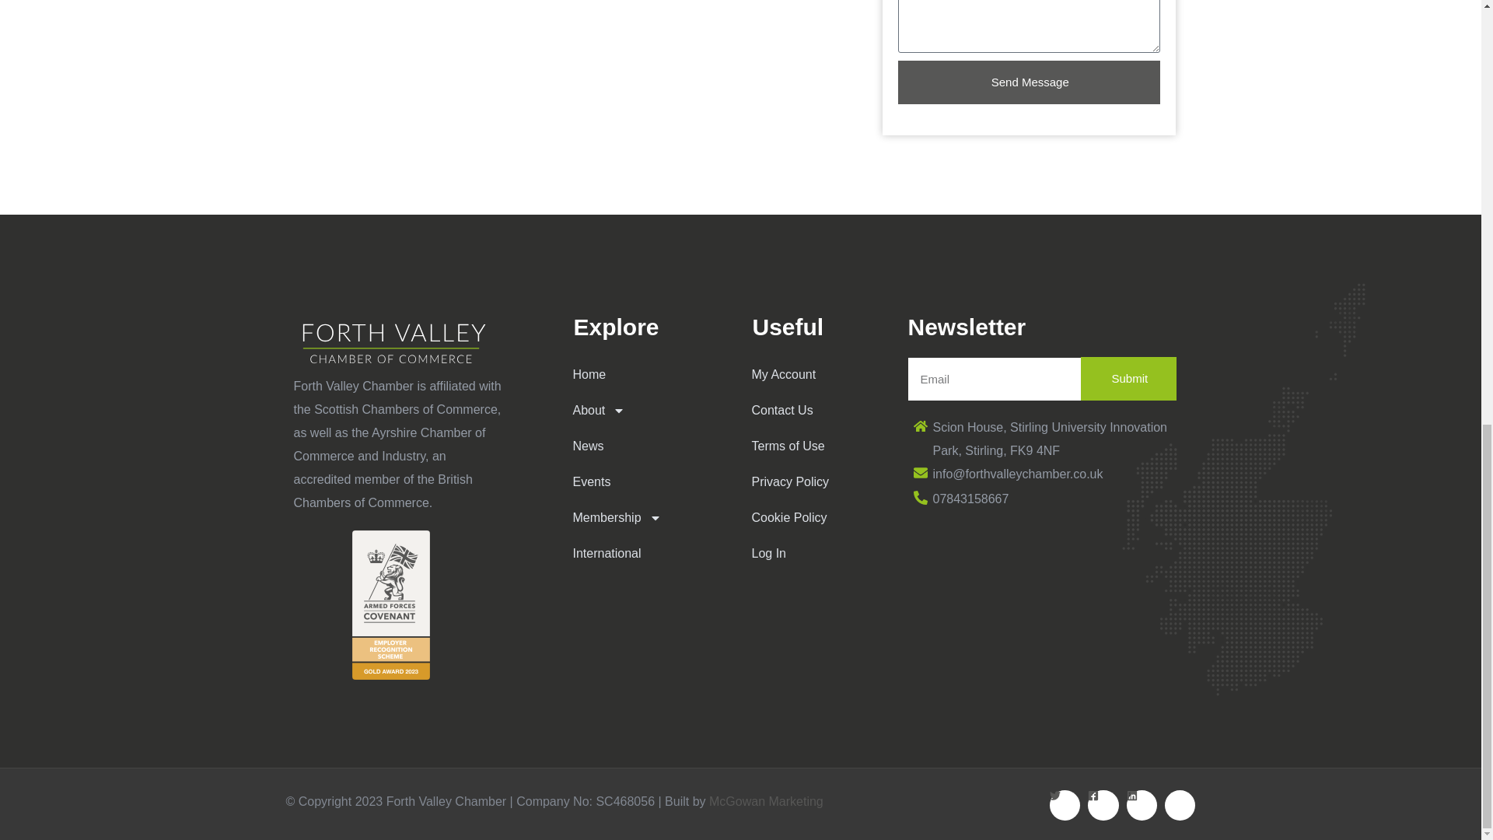 The width and height of the screenshot is (1493, 840). What do you see at coordinates (642, 518) in the screenshot?
I see `Membership` at bounding box center [642, 518].